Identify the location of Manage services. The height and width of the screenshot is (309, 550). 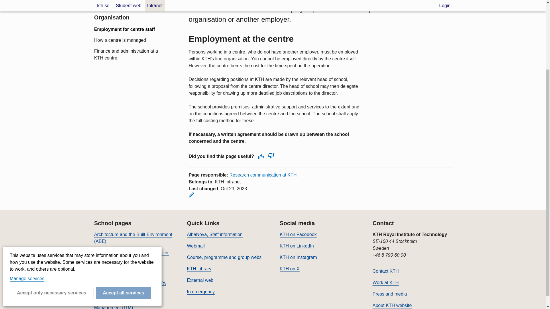
(27, 189).